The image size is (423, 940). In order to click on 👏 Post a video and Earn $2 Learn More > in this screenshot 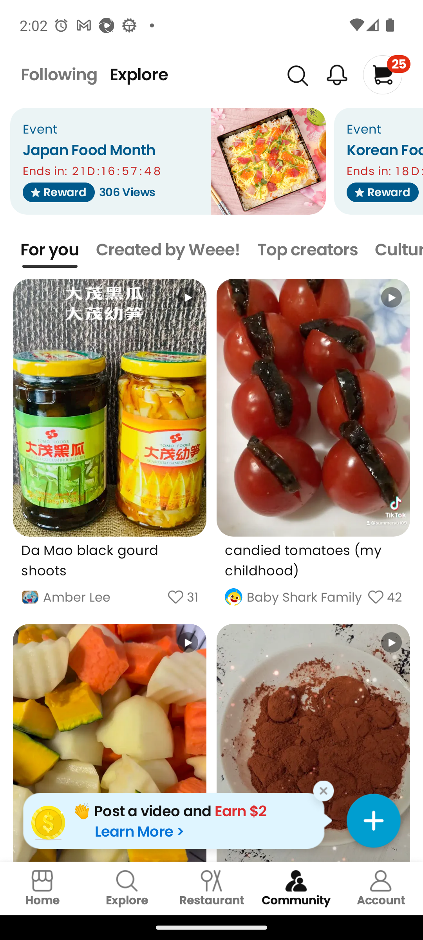, I will do `click(177, 821)`.